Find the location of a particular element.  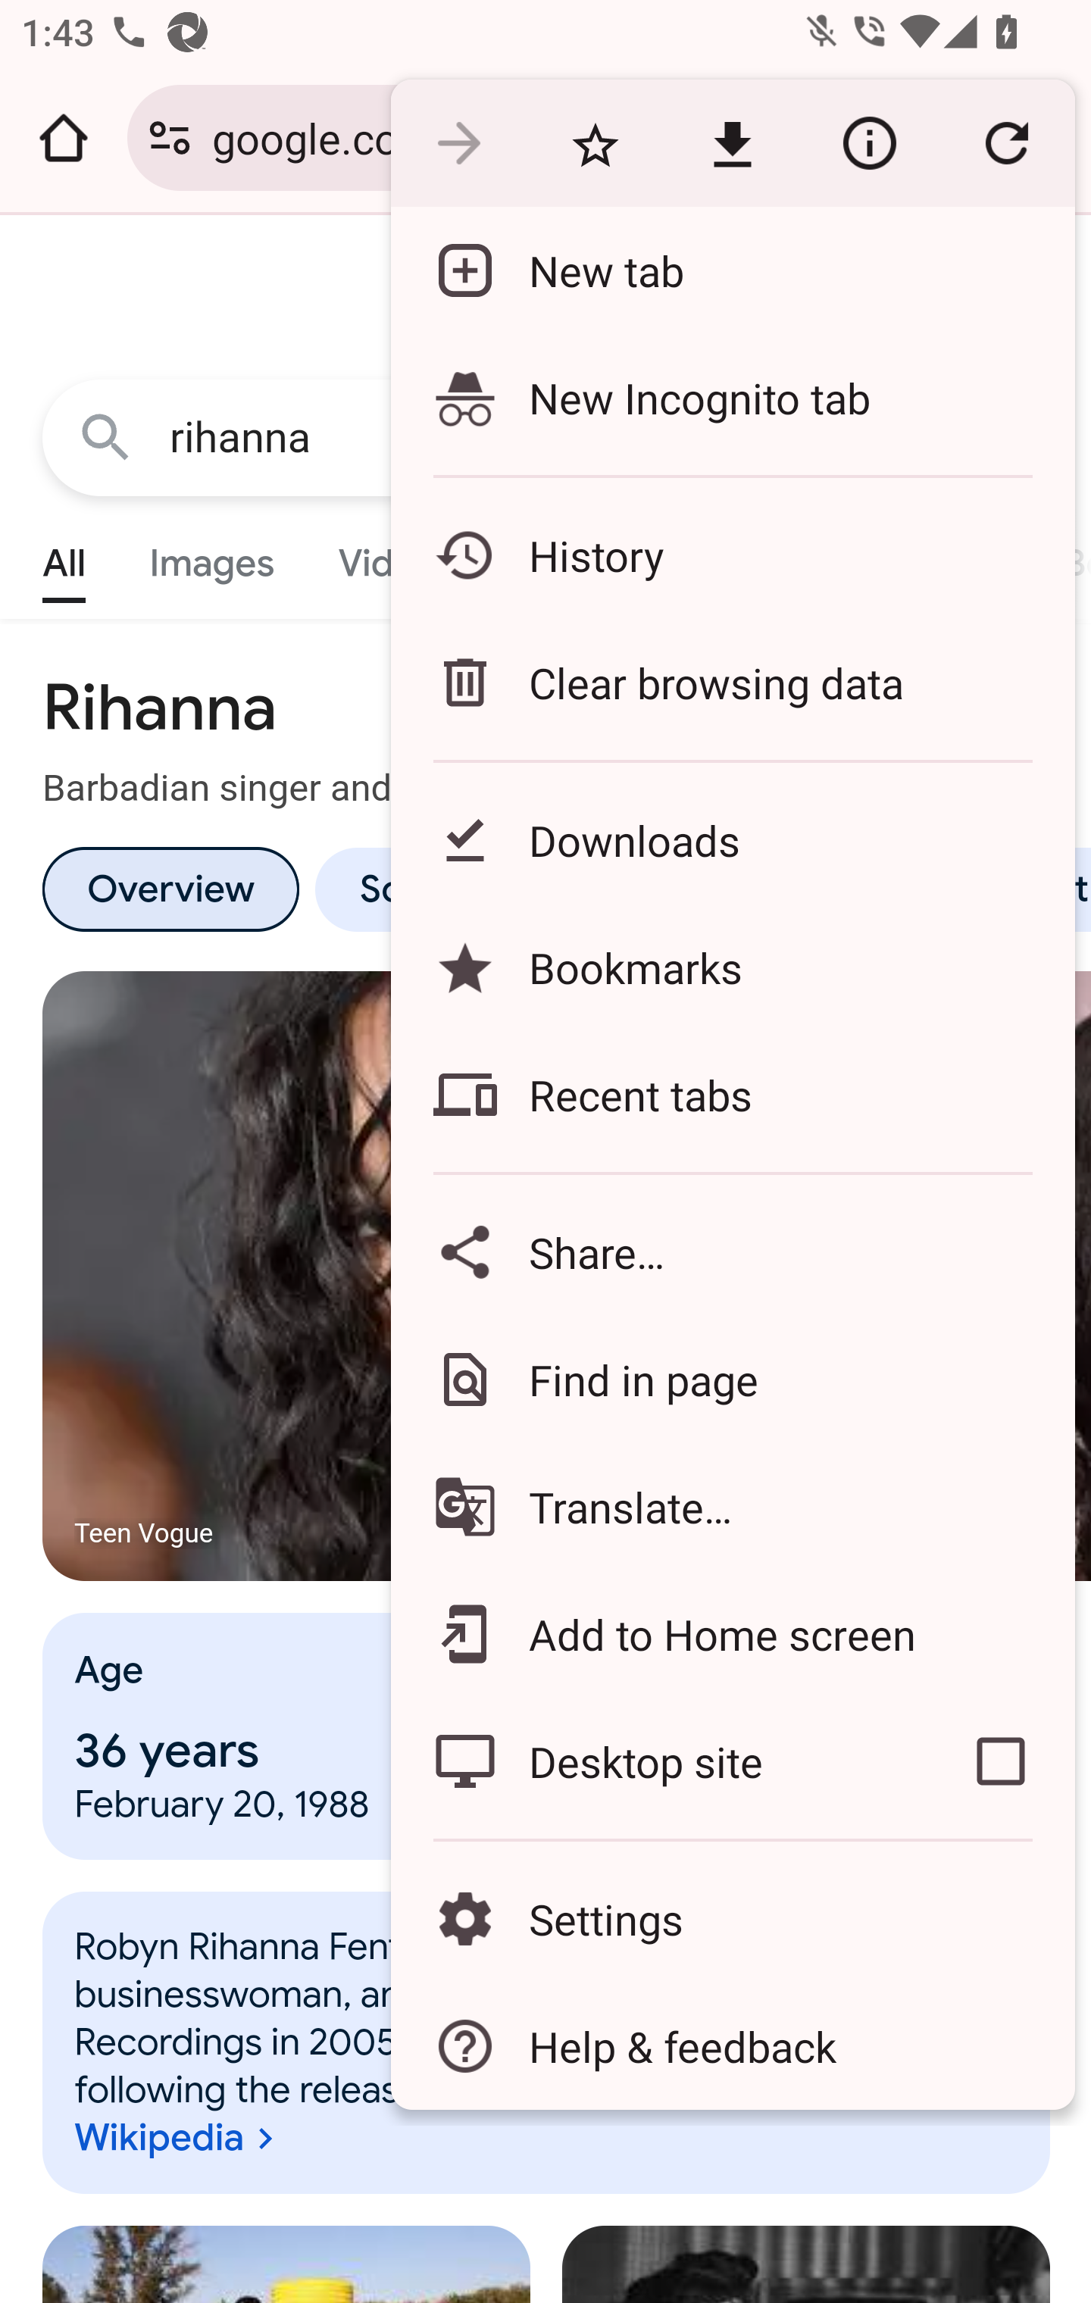

Translate… is located at coordinates (732, 1508).